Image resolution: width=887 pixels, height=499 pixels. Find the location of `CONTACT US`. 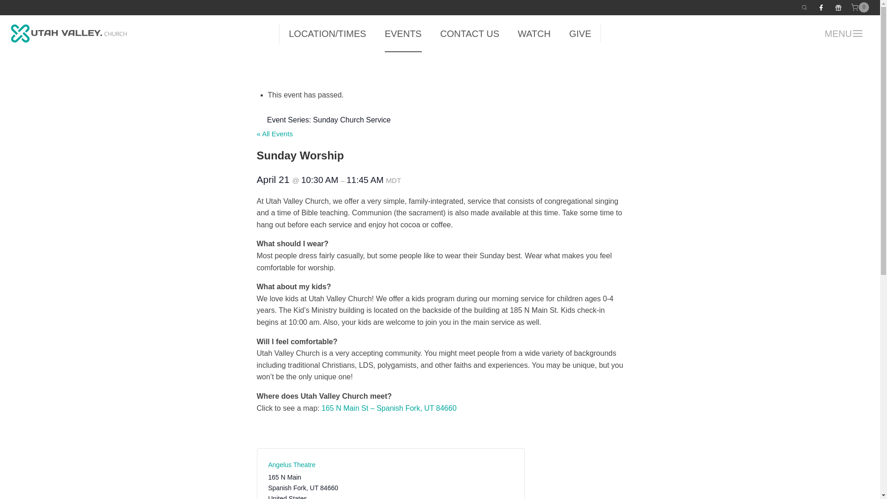

CONTACT US is located at coordinates (469, 33).